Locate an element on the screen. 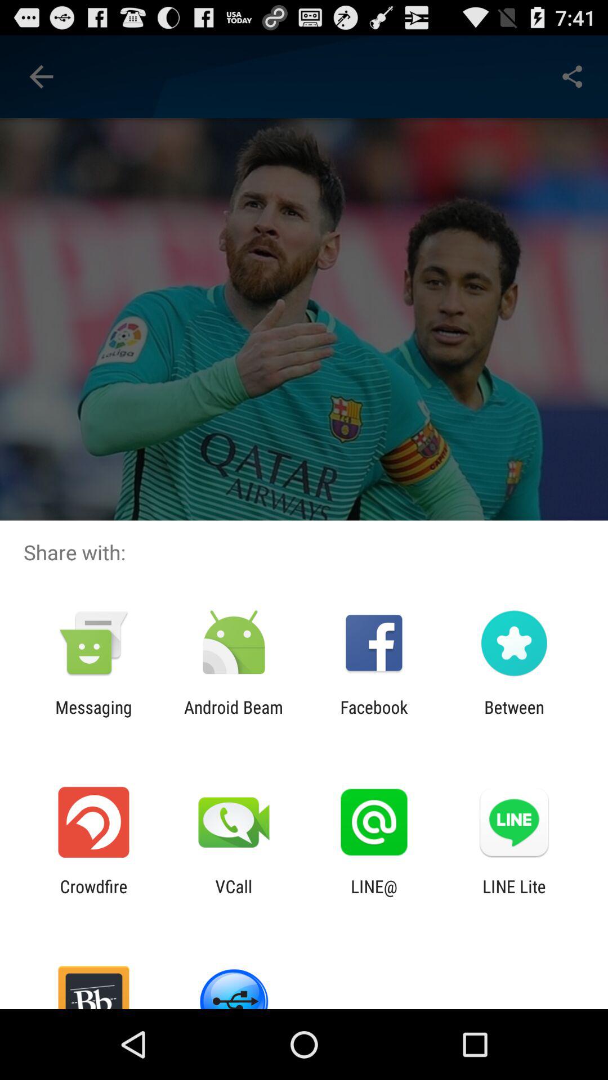 The height and width of the screenshot is (1080, 608). swipe to the vcall item is located at coordinates (234, 896).